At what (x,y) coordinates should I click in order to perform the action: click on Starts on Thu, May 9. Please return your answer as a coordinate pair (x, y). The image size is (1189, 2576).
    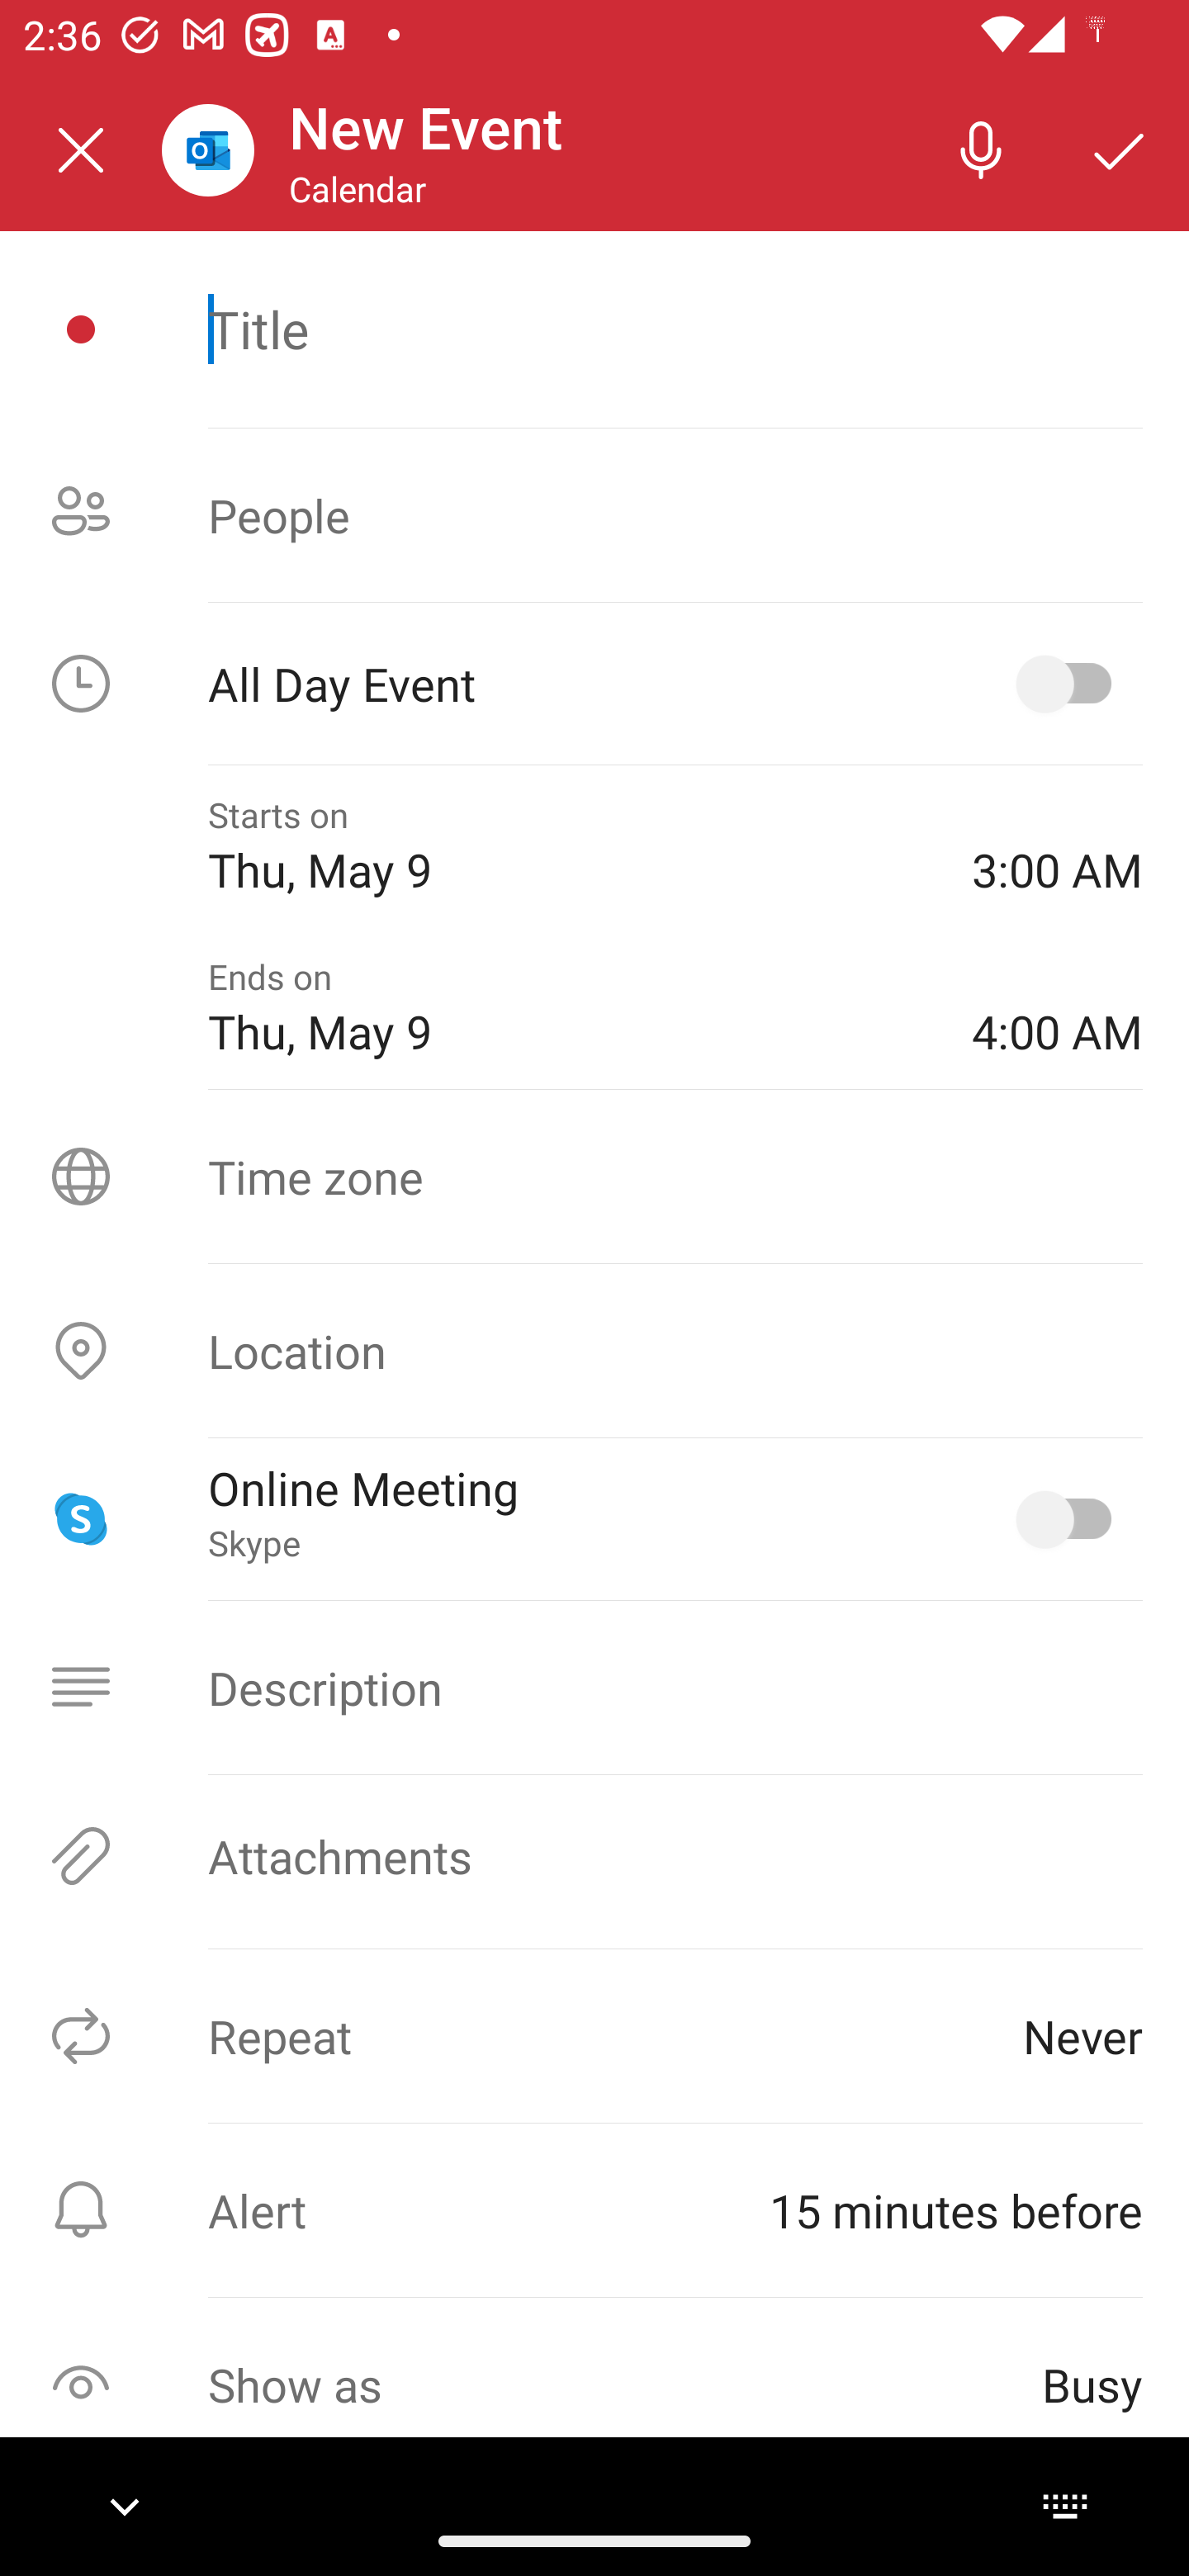
    Looking at the image, I should click on (566, 845).